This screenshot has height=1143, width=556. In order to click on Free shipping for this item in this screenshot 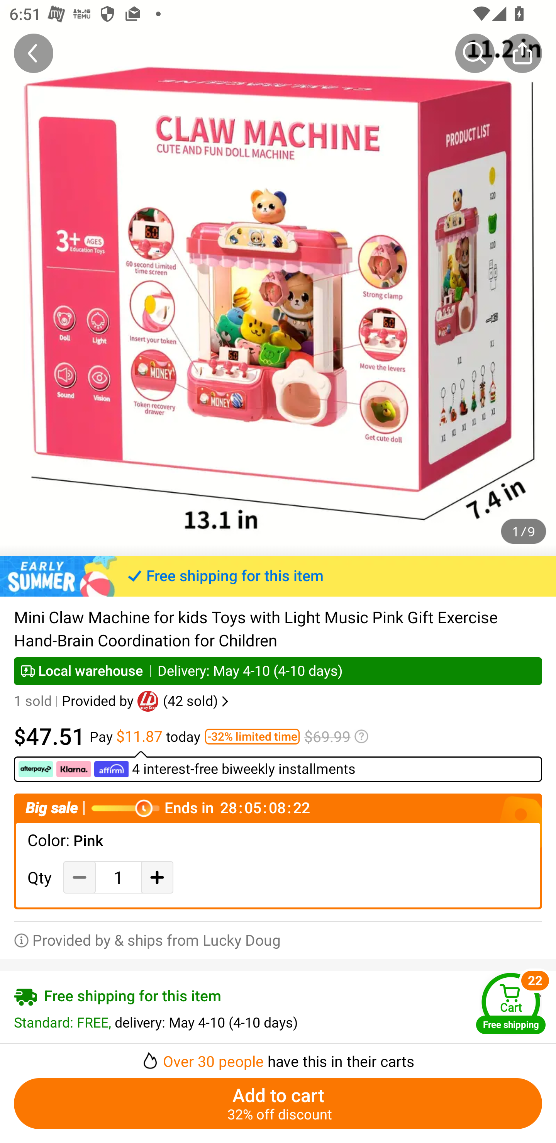, I will do `click(278, 576)`.